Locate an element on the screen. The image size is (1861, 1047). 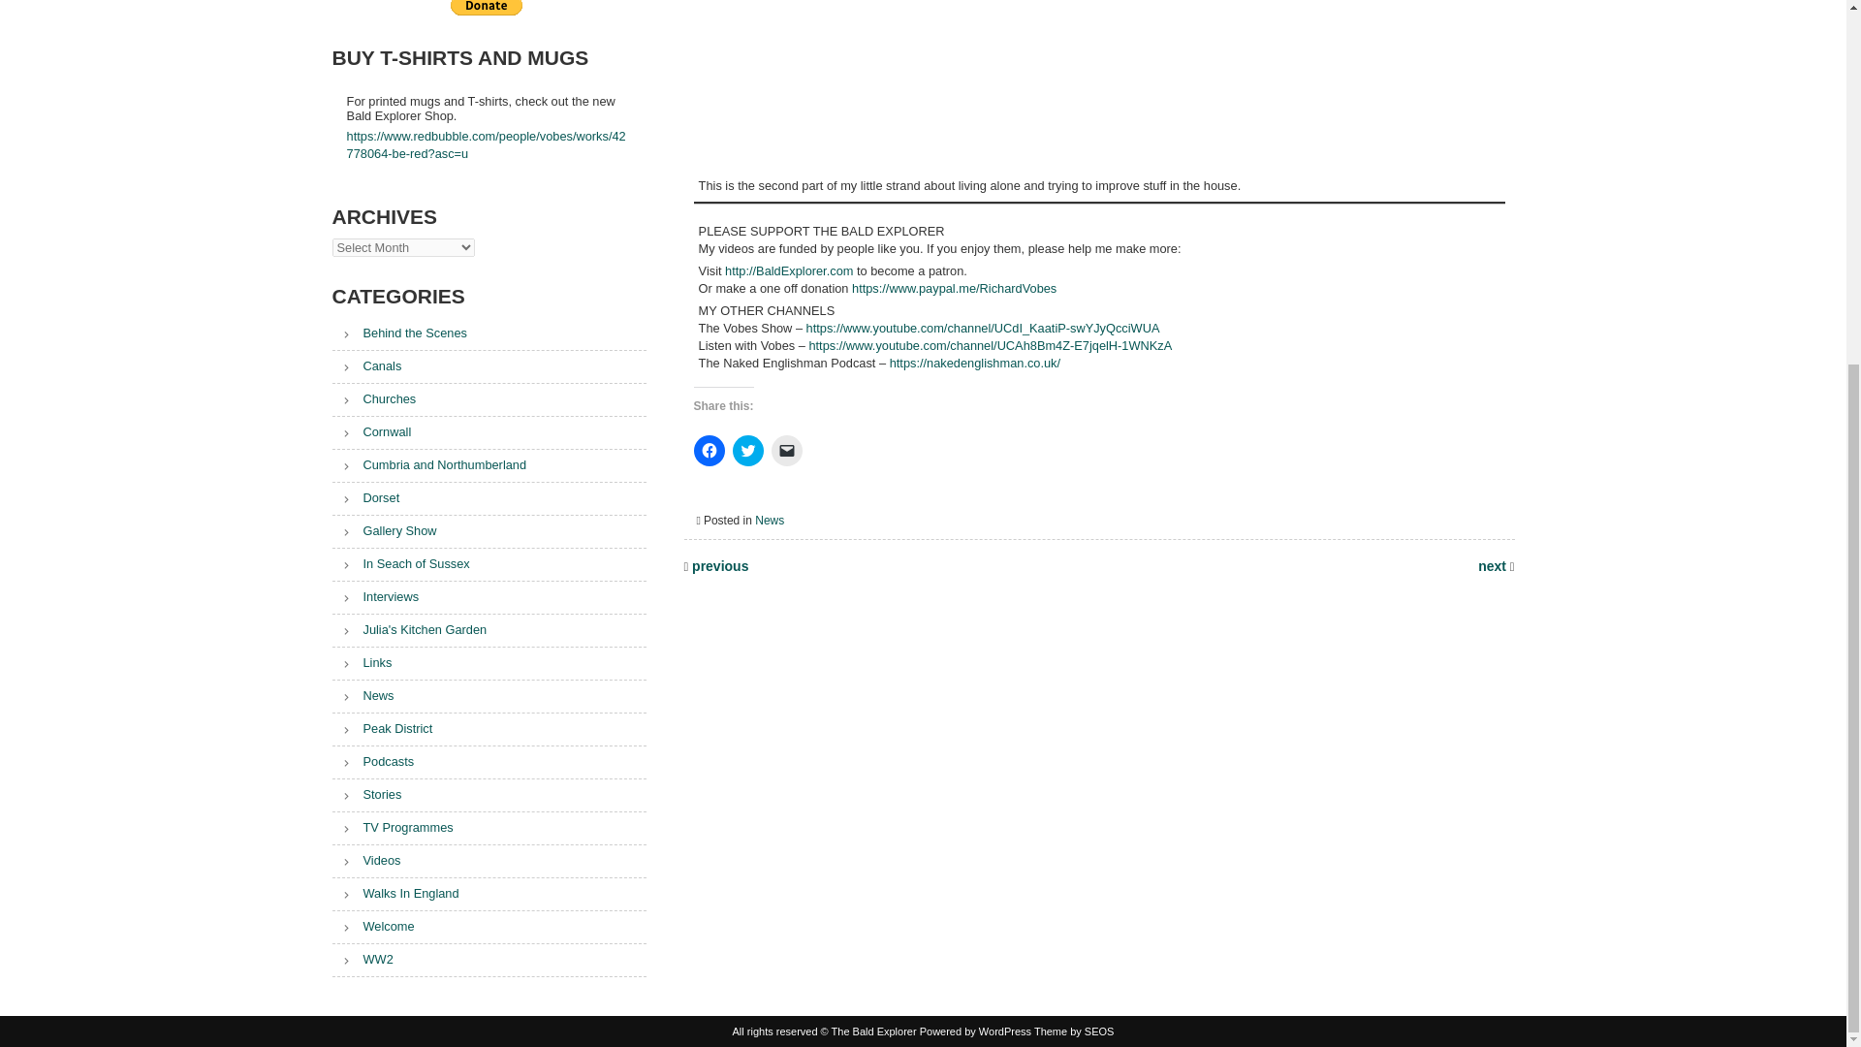
Dorset is located at coordinates (364, 497).